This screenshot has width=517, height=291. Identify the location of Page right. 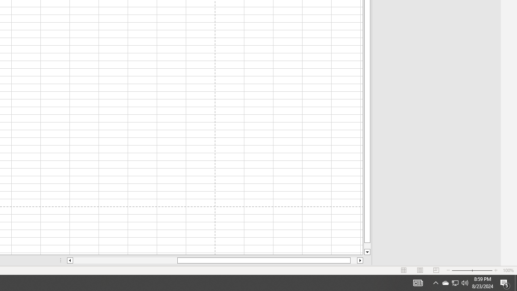
(404, 270).